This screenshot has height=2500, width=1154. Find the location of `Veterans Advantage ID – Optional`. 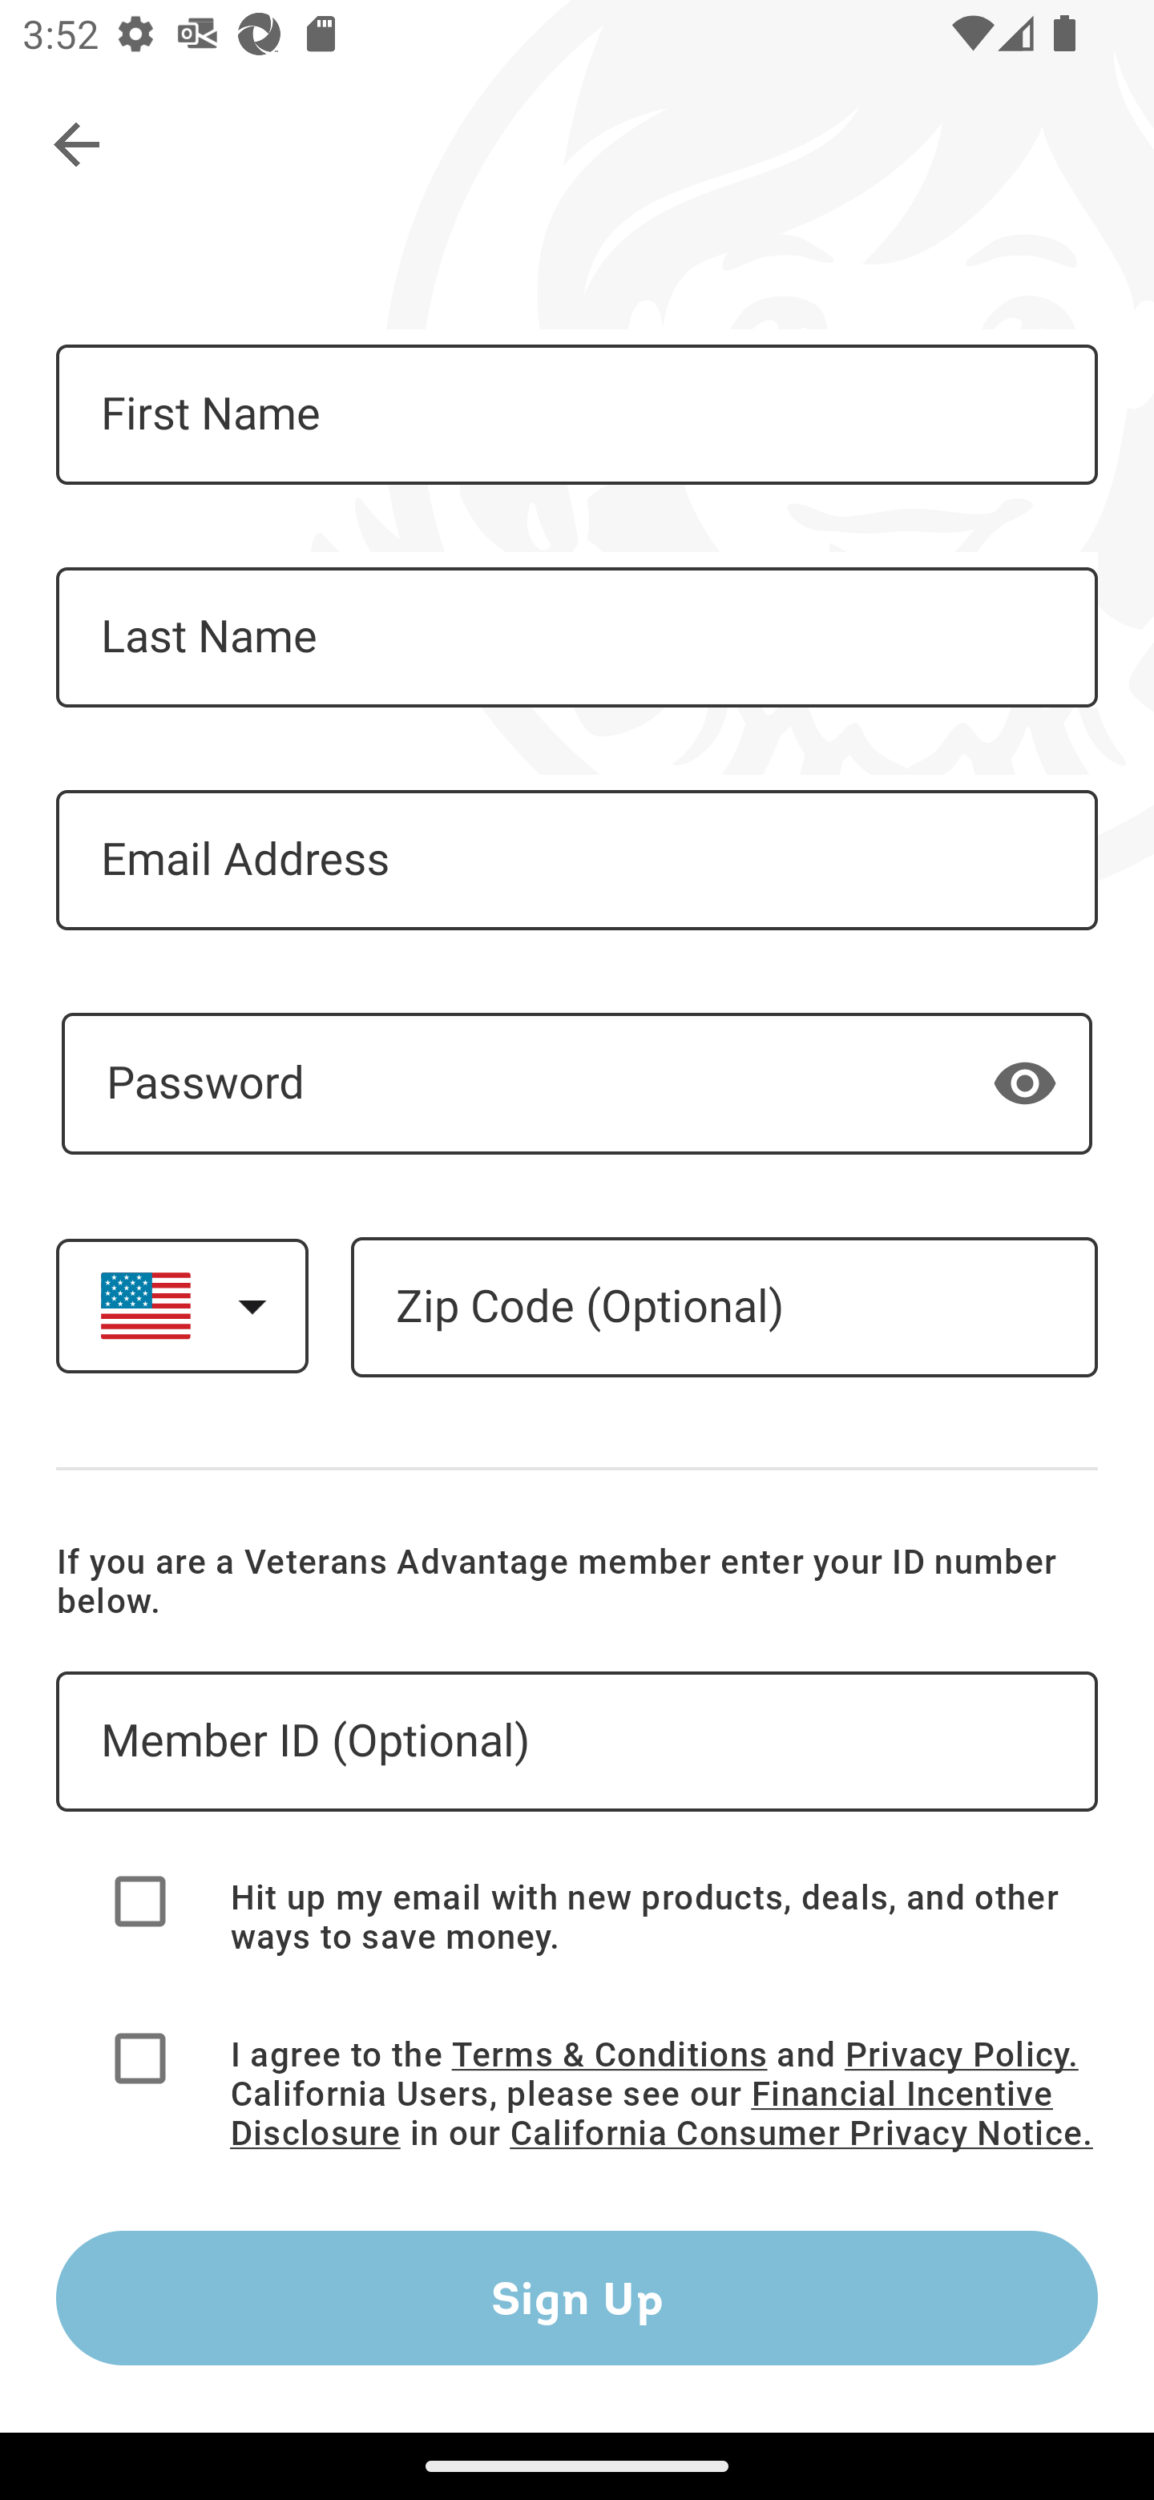

Veterans Advantage ID – Optional is located at coordinates (577, 1742).